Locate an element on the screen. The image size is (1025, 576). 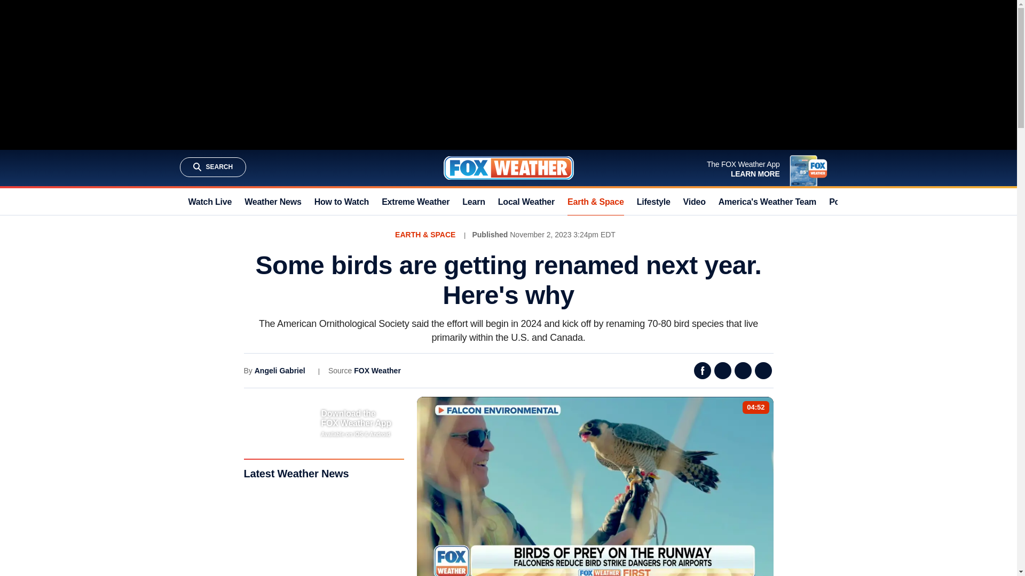
How to Watch is located at coordinates (342, 202).